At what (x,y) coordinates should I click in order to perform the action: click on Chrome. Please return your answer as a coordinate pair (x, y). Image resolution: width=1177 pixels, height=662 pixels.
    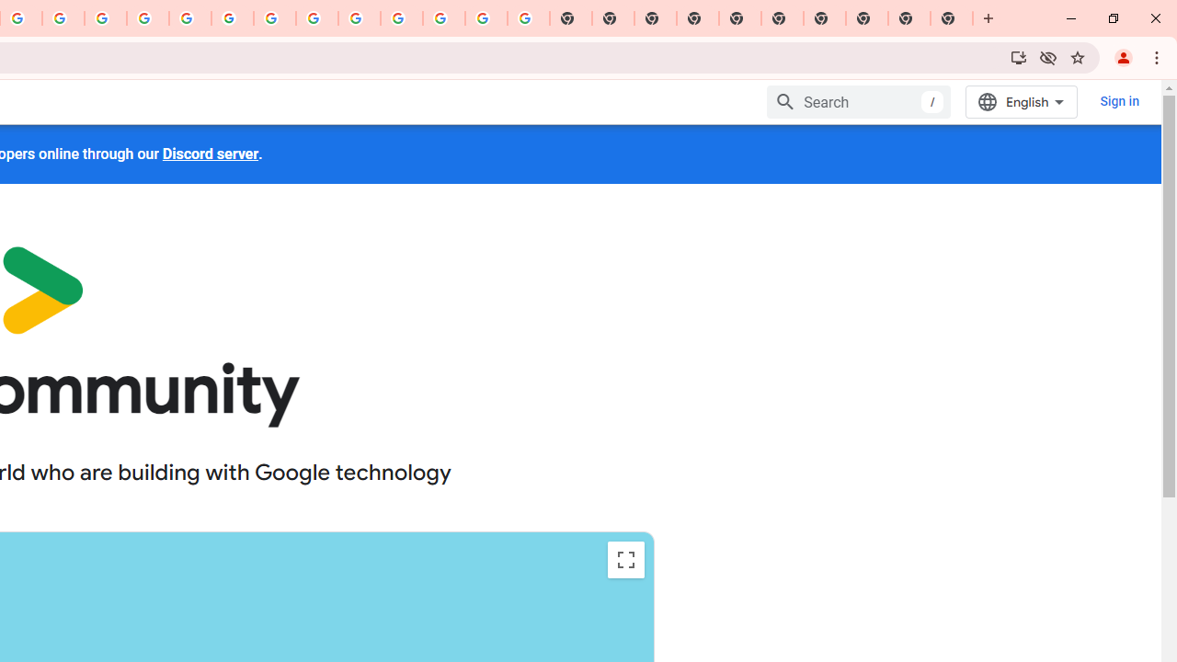
    Looking at the image, I should click on (1159, 57).